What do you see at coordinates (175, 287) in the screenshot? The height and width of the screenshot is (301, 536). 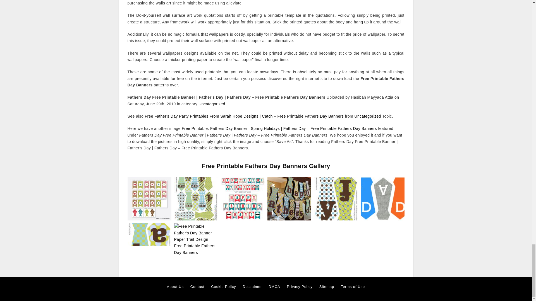 I see `About Us` at bounding box center [175, 287].